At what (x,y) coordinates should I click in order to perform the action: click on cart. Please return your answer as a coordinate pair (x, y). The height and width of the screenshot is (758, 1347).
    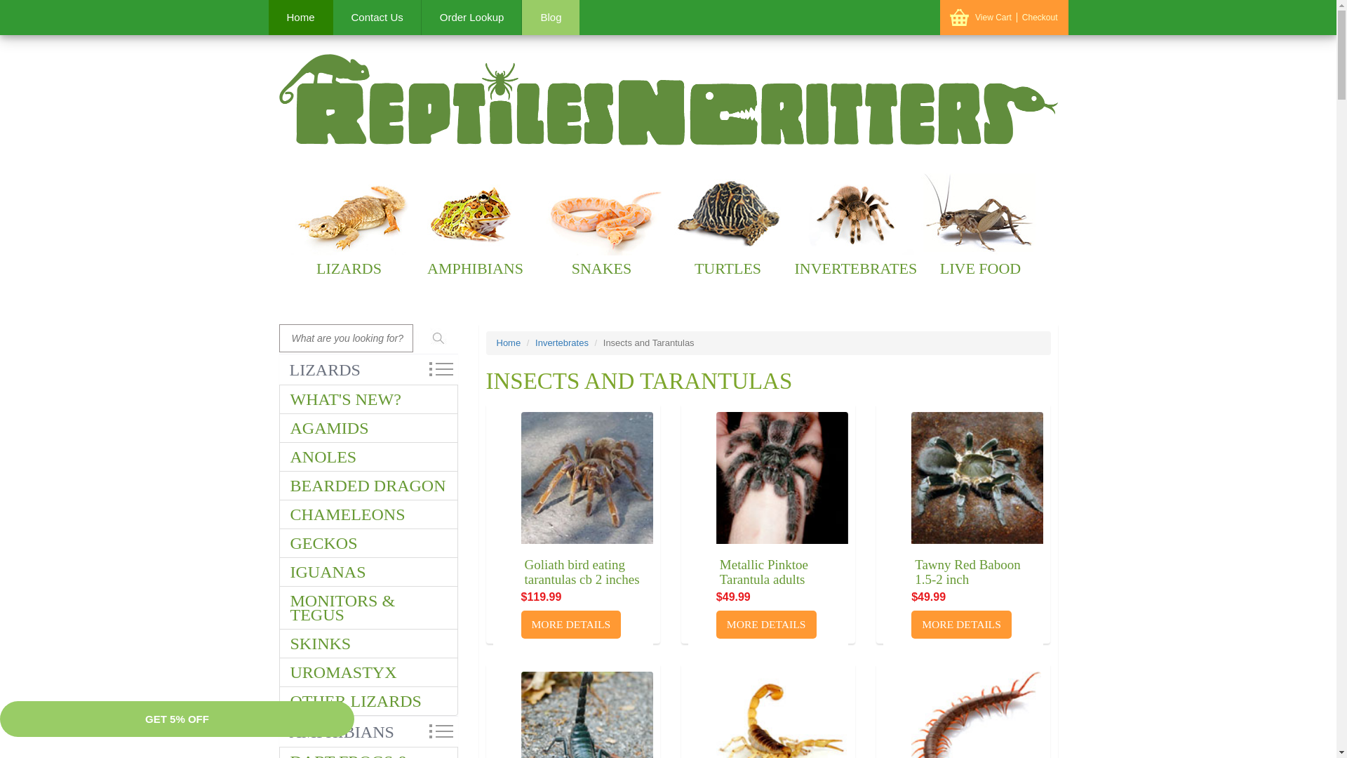
    Looking at the image, I should click on (958, 17).